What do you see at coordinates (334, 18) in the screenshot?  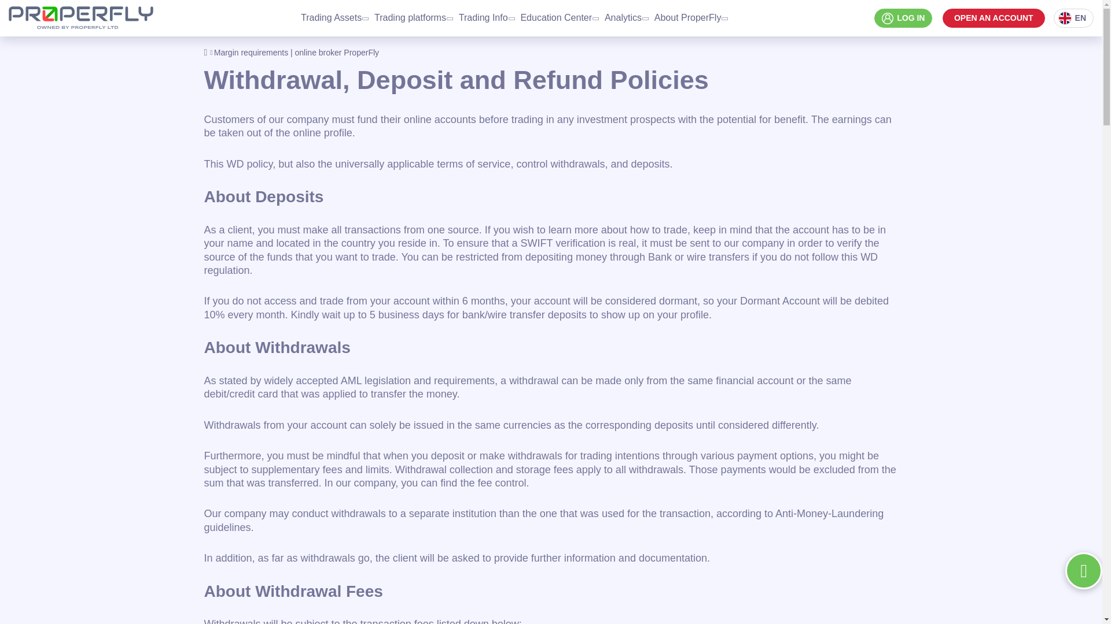 I see `Trading Assets` at bounding box center [334, 18].